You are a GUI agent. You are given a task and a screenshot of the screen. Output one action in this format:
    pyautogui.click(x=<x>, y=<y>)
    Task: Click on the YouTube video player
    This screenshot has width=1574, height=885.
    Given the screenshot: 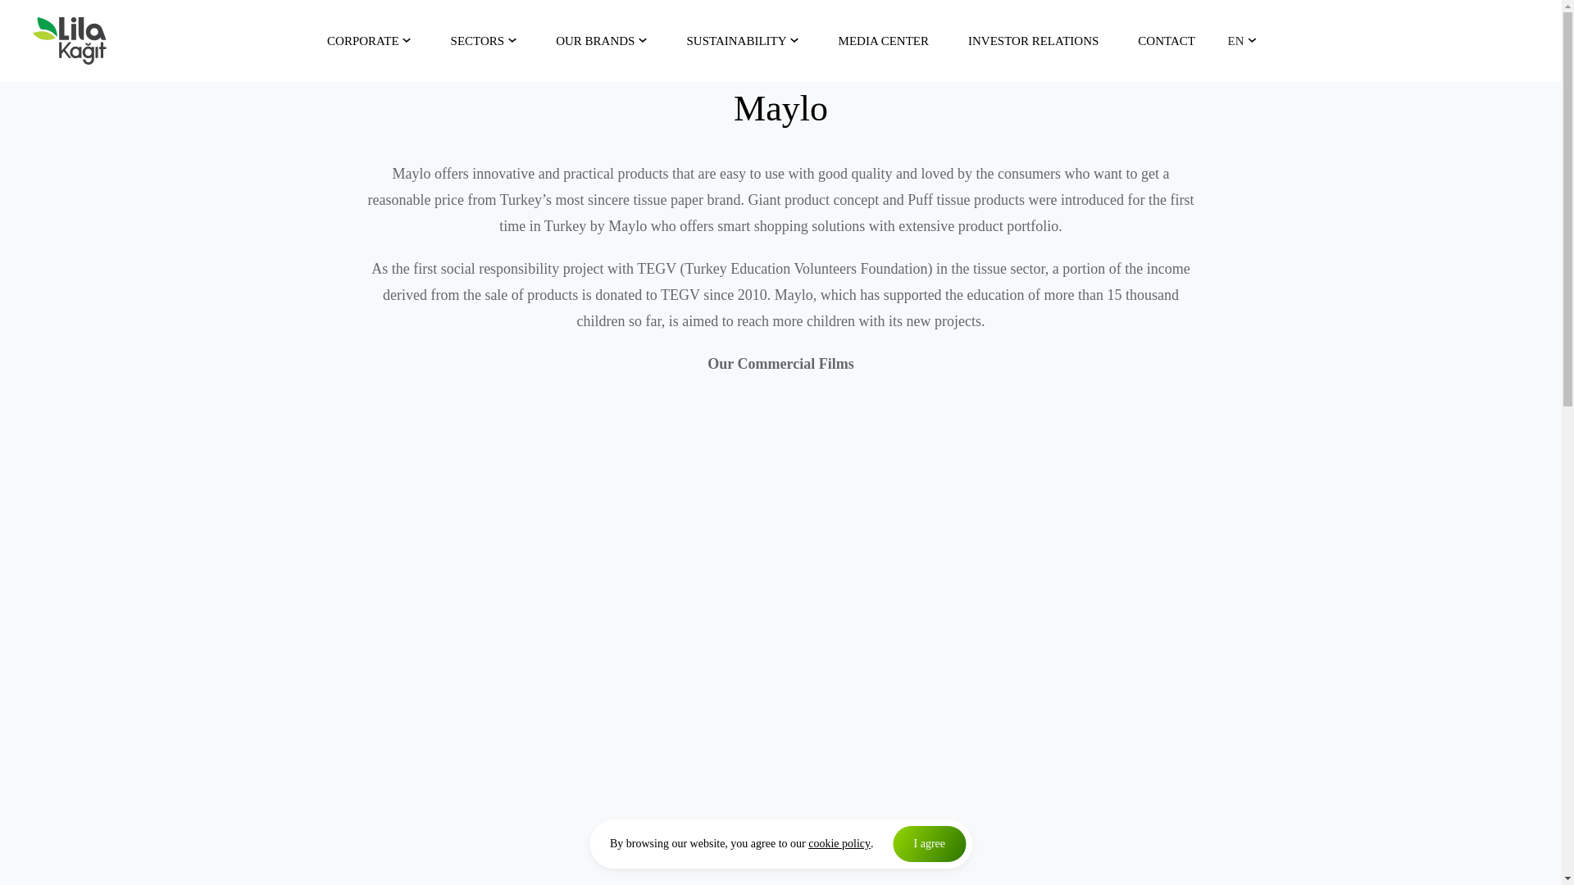 What is the action you would take?
    pyautogui.click(x=562, y=769)
    